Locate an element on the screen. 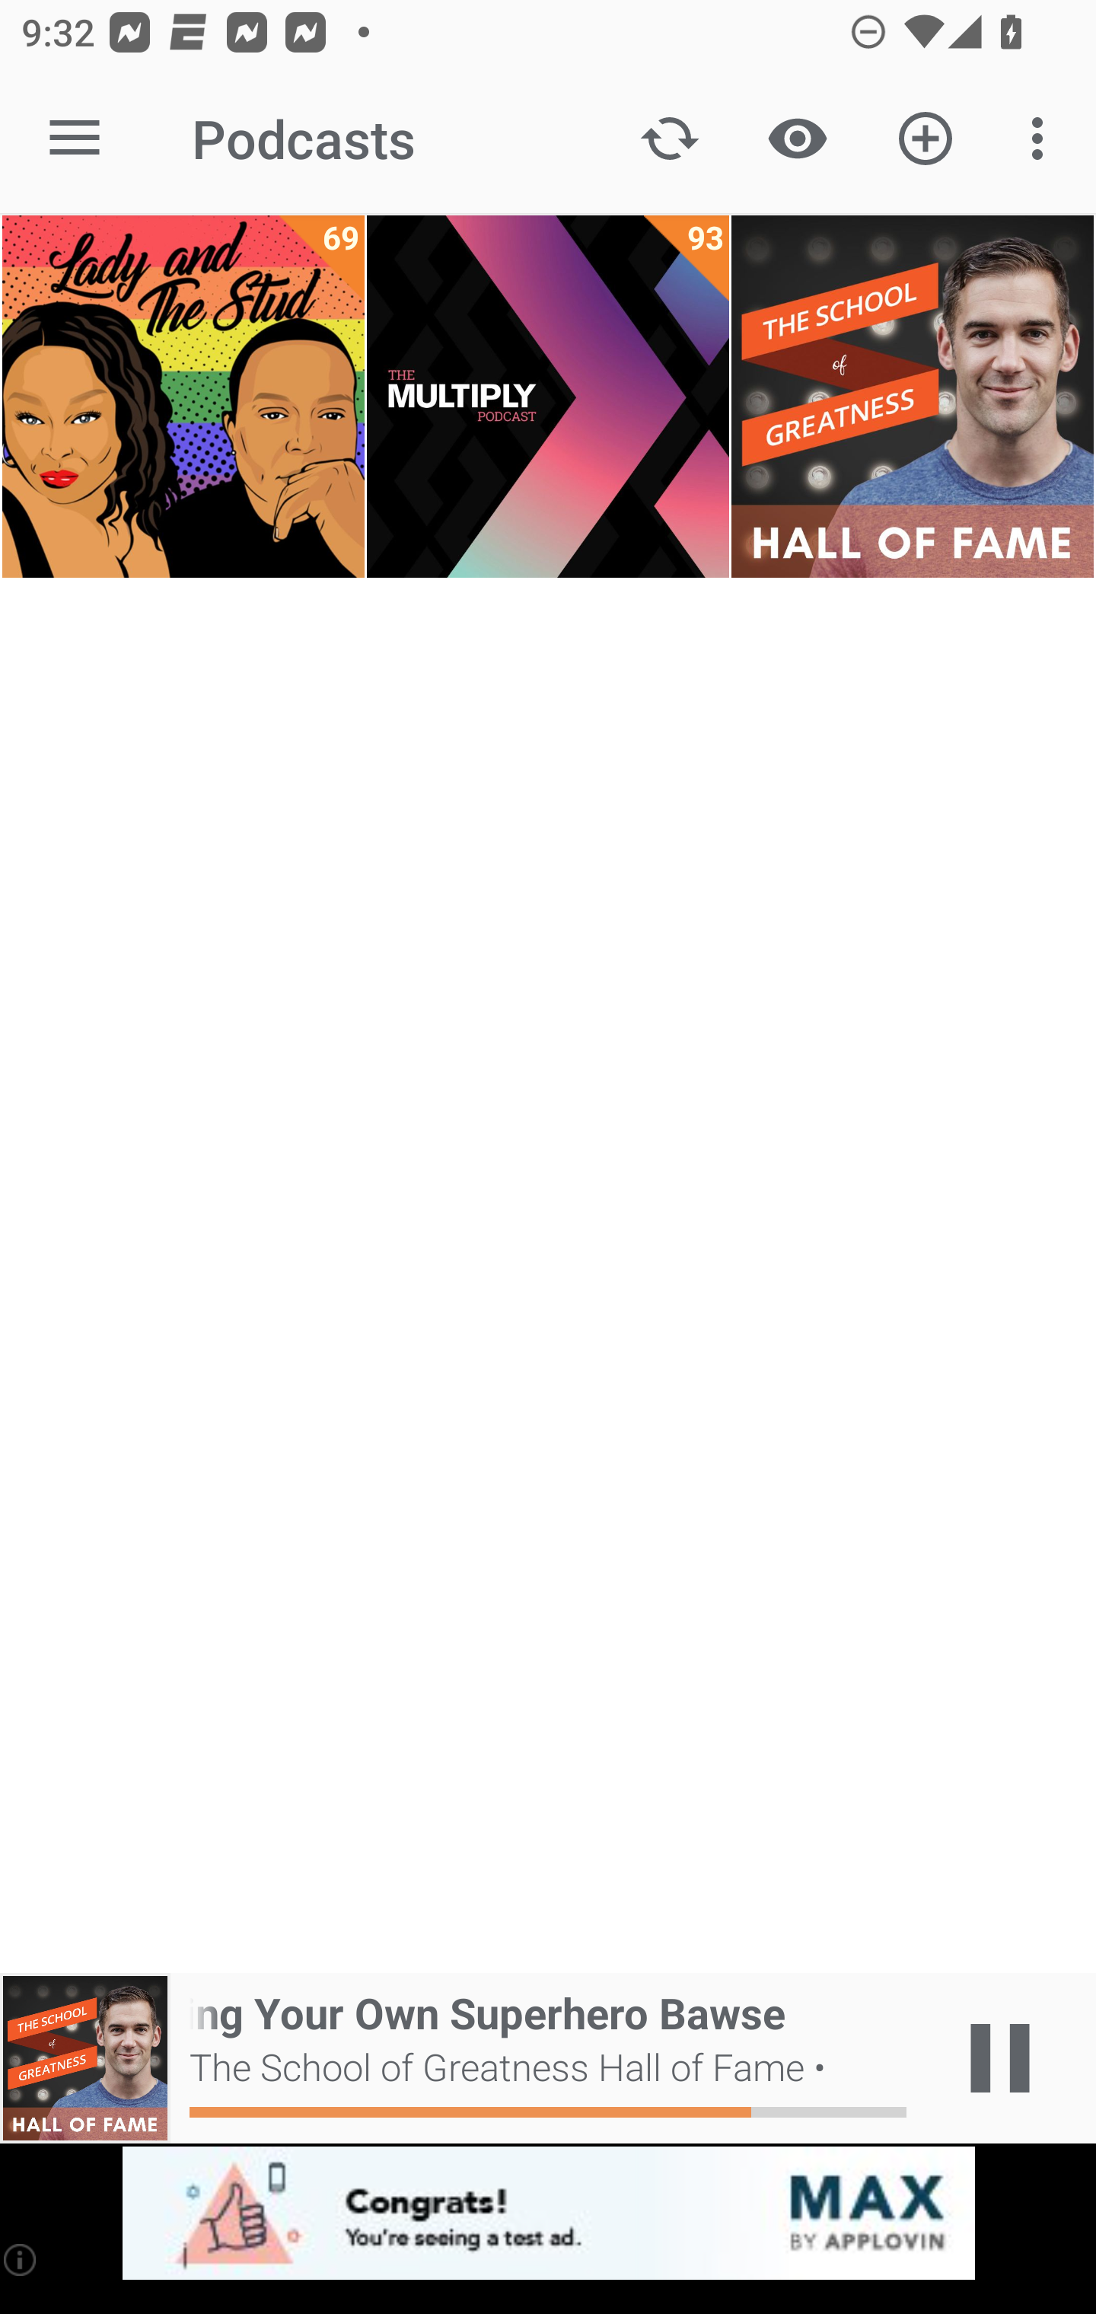 Image resolution: width=1096 pixels, height=2314 pixels. Add new Podcast is located at coordinates (926, 139).